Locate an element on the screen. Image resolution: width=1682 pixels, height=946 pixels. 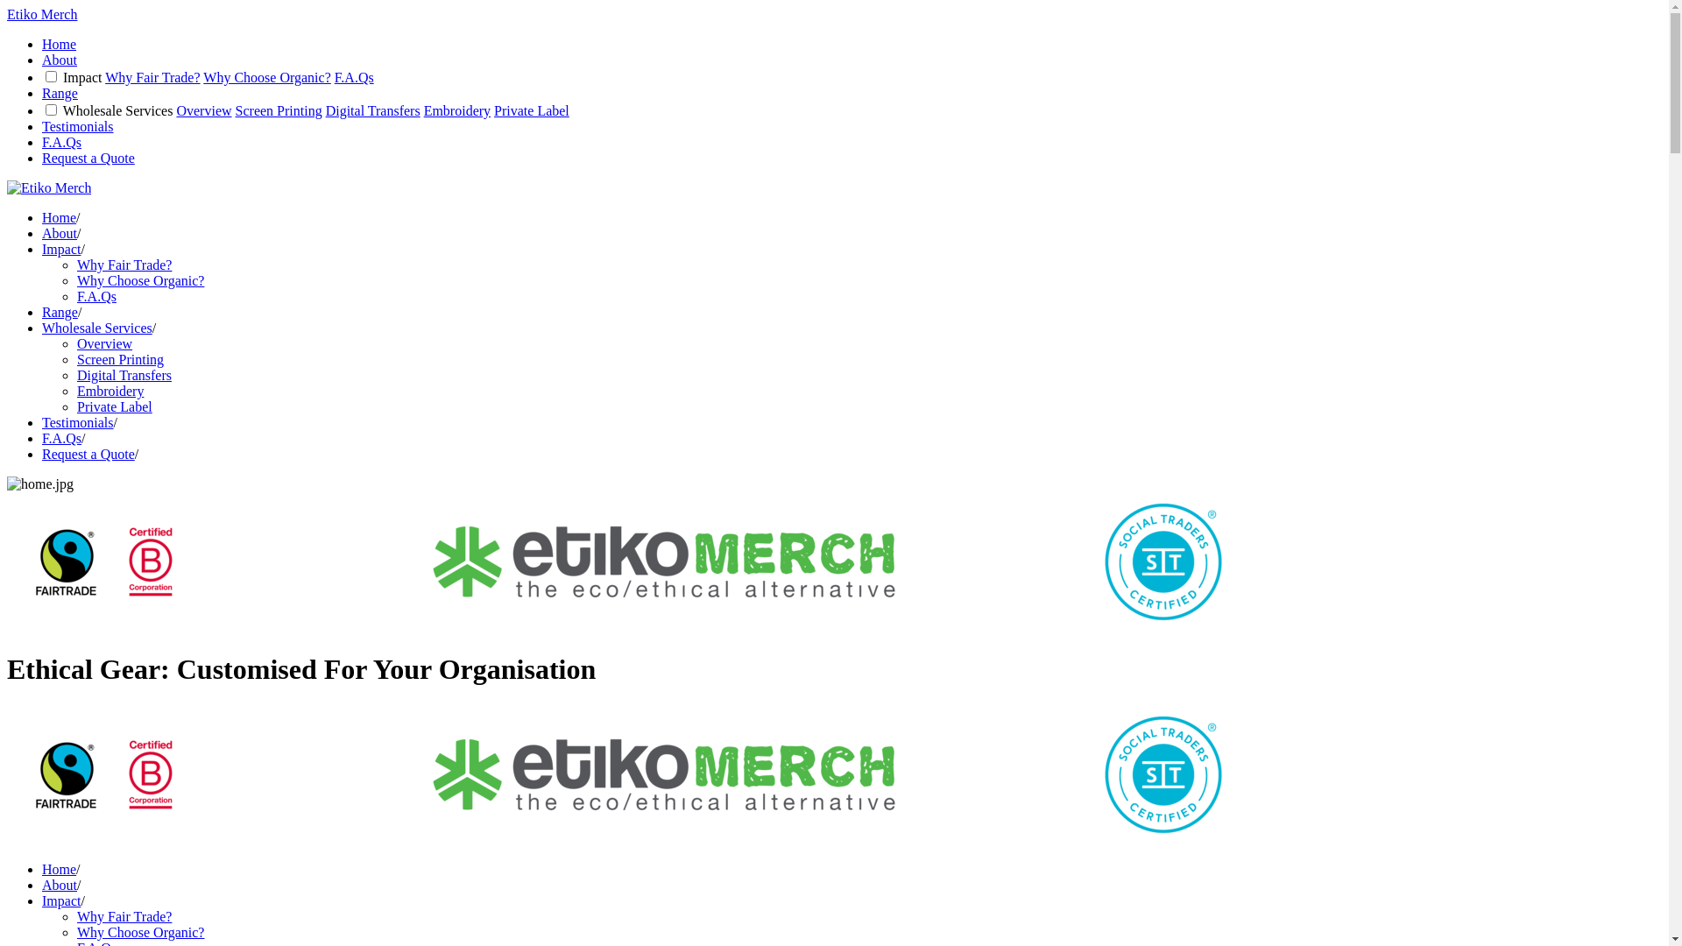
F.A.Qs is located at coordinates (61, 438).